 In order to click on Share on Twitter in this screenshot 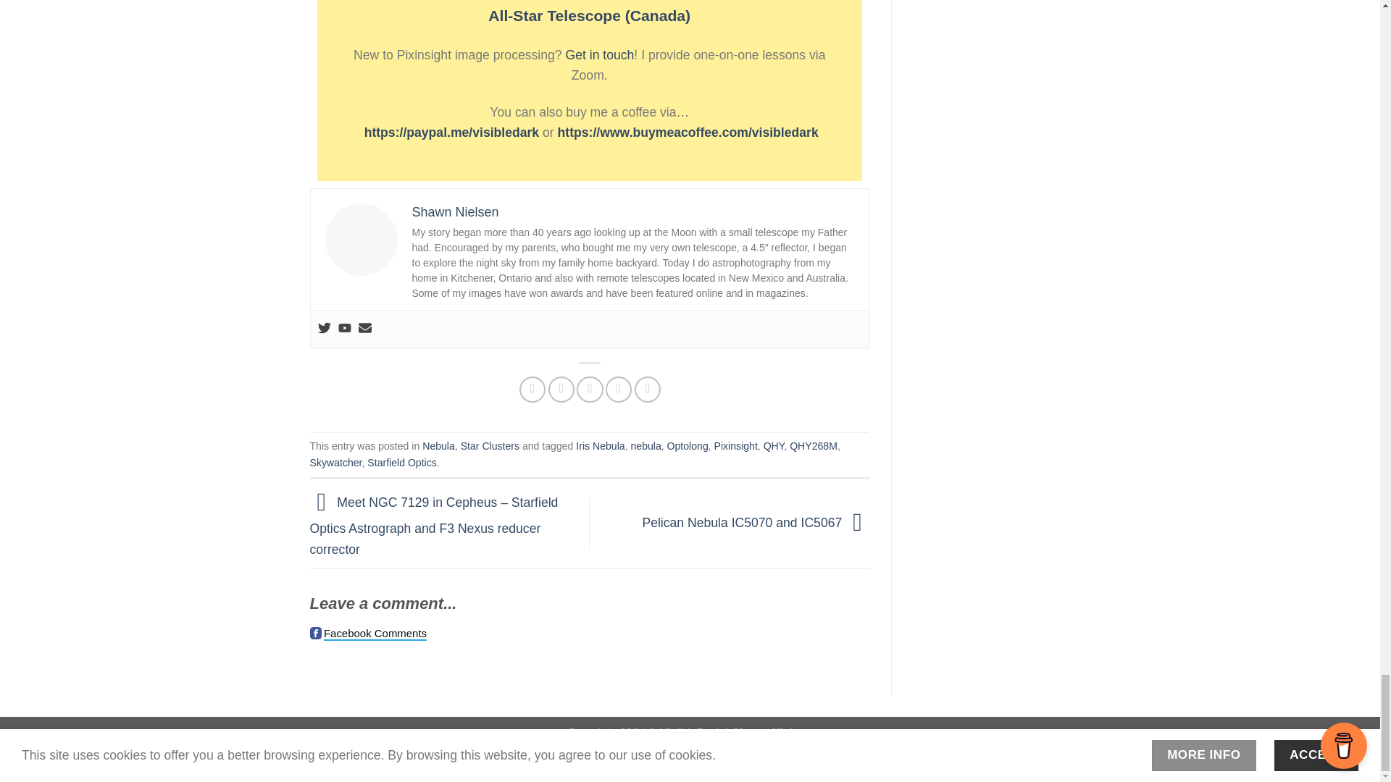, I will do `click(561, 390)`.